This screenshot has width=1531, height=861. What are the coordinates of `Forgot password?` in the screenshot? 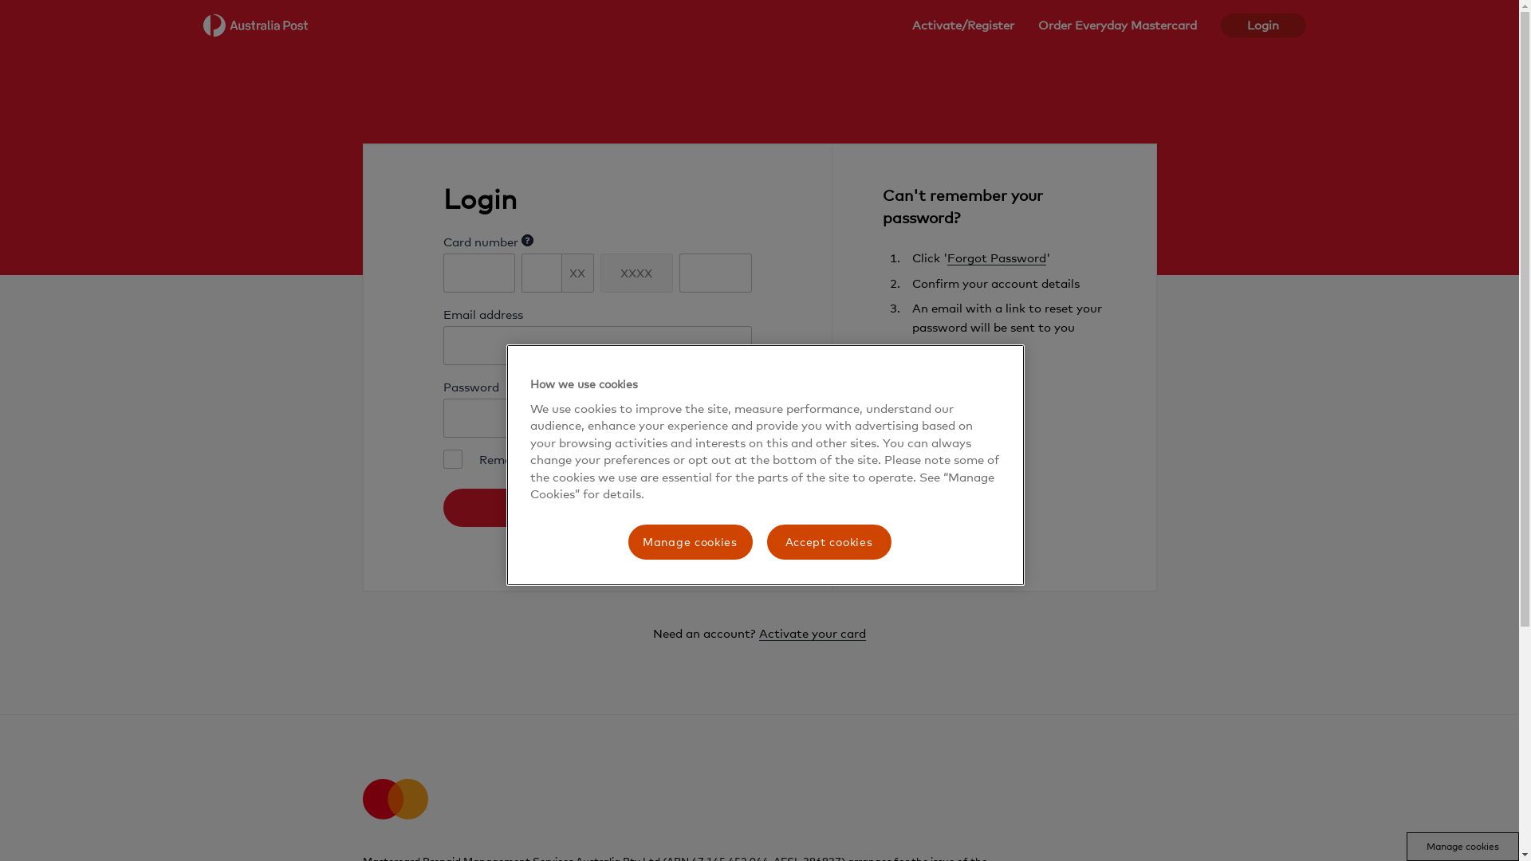 It's located at (699, 459).